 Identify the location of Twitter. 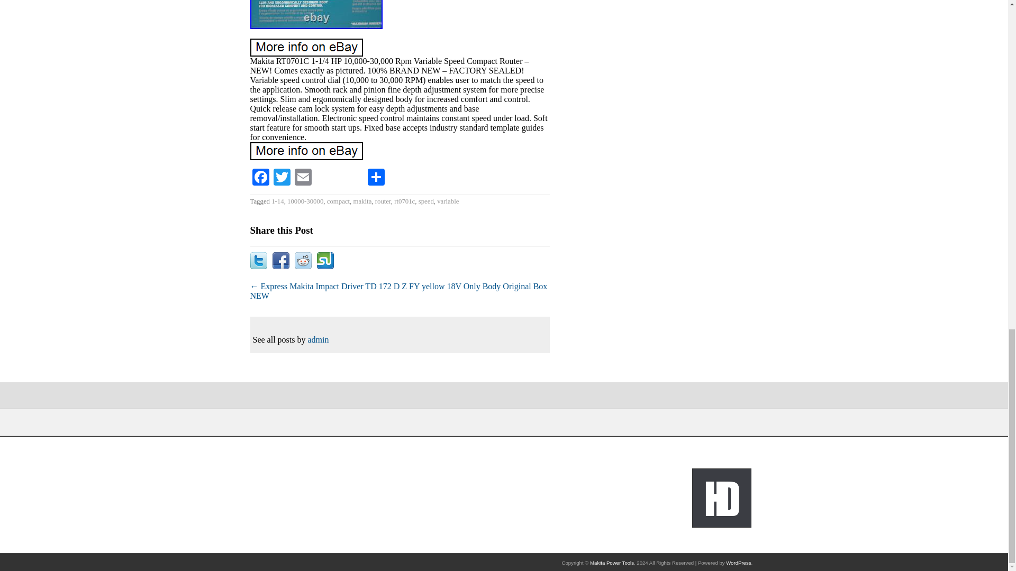
(282, 177).